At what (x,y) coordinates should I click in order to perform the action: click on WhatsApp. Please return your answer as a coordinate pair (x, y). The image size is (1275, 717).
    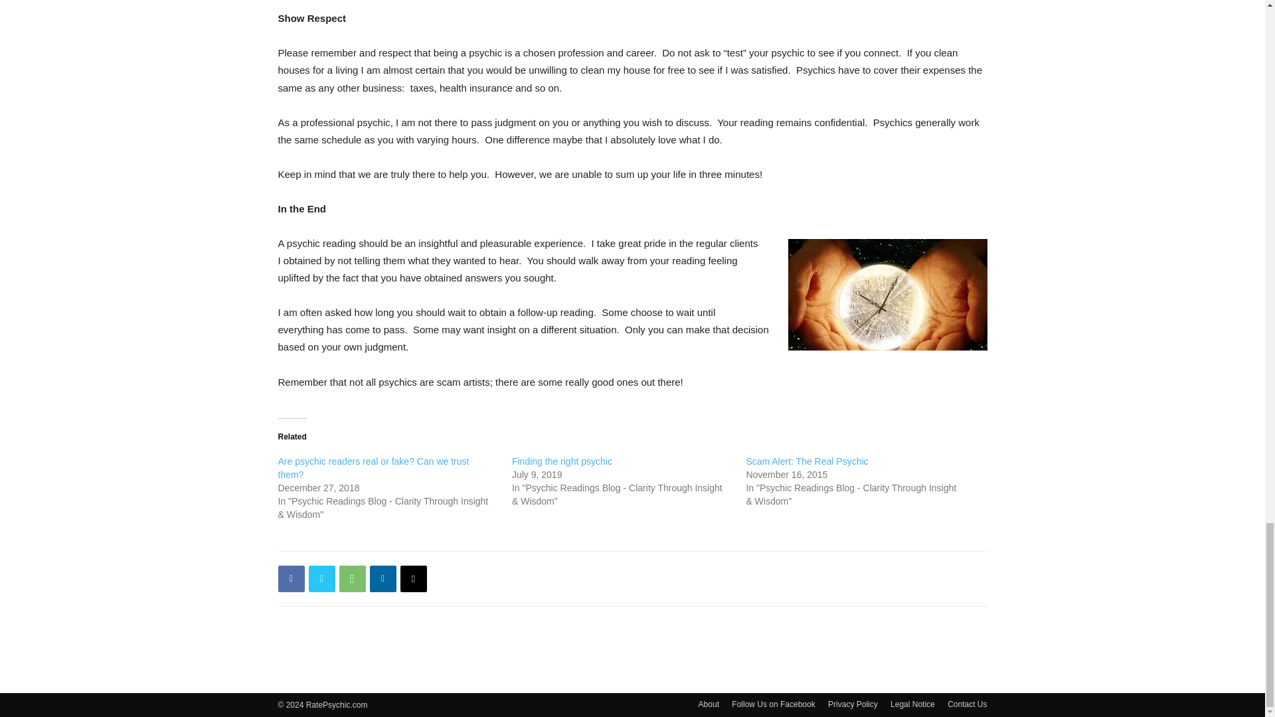
    Looking at the image, I should click on (352, 579).